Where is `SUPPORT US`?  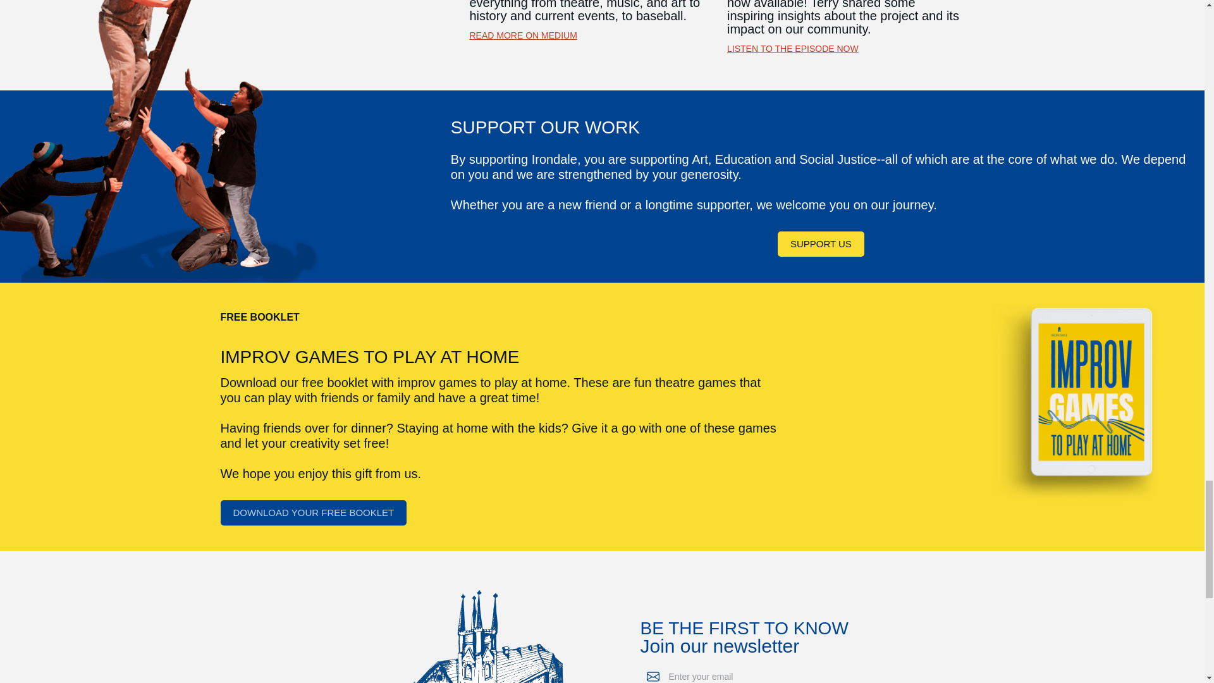 SUPPORT US is located at coordinates (821, 244).